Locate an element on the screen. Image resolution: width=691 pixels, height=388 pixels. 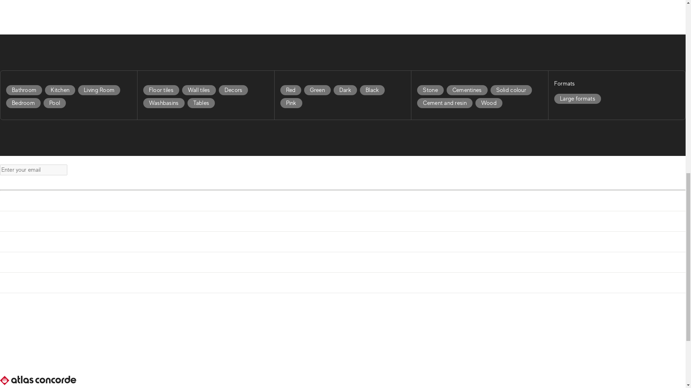
READ MORE is located at coordinates (28, 27).